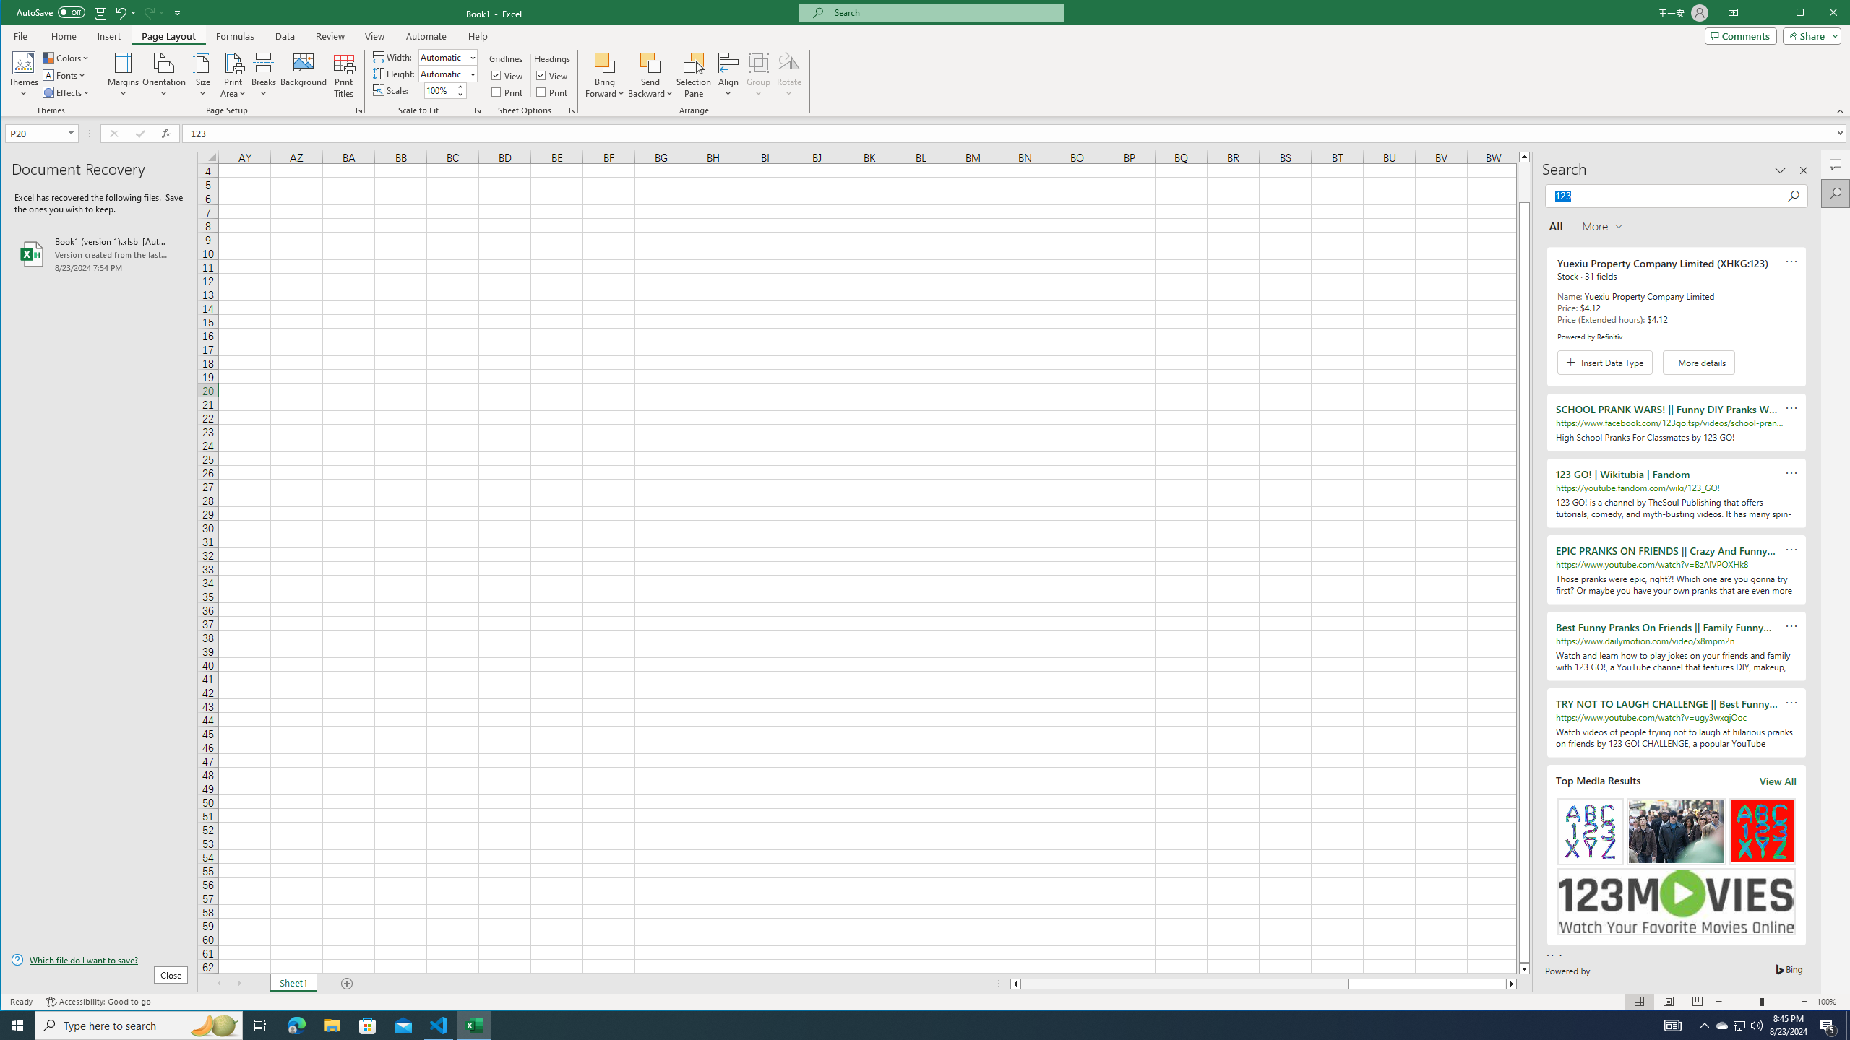 Image resolution: width=1850 pixels, height=1040 pixels. Describe the element at coordinates (139, 1026) in the screenshot. I see `Type here to search` at that location.